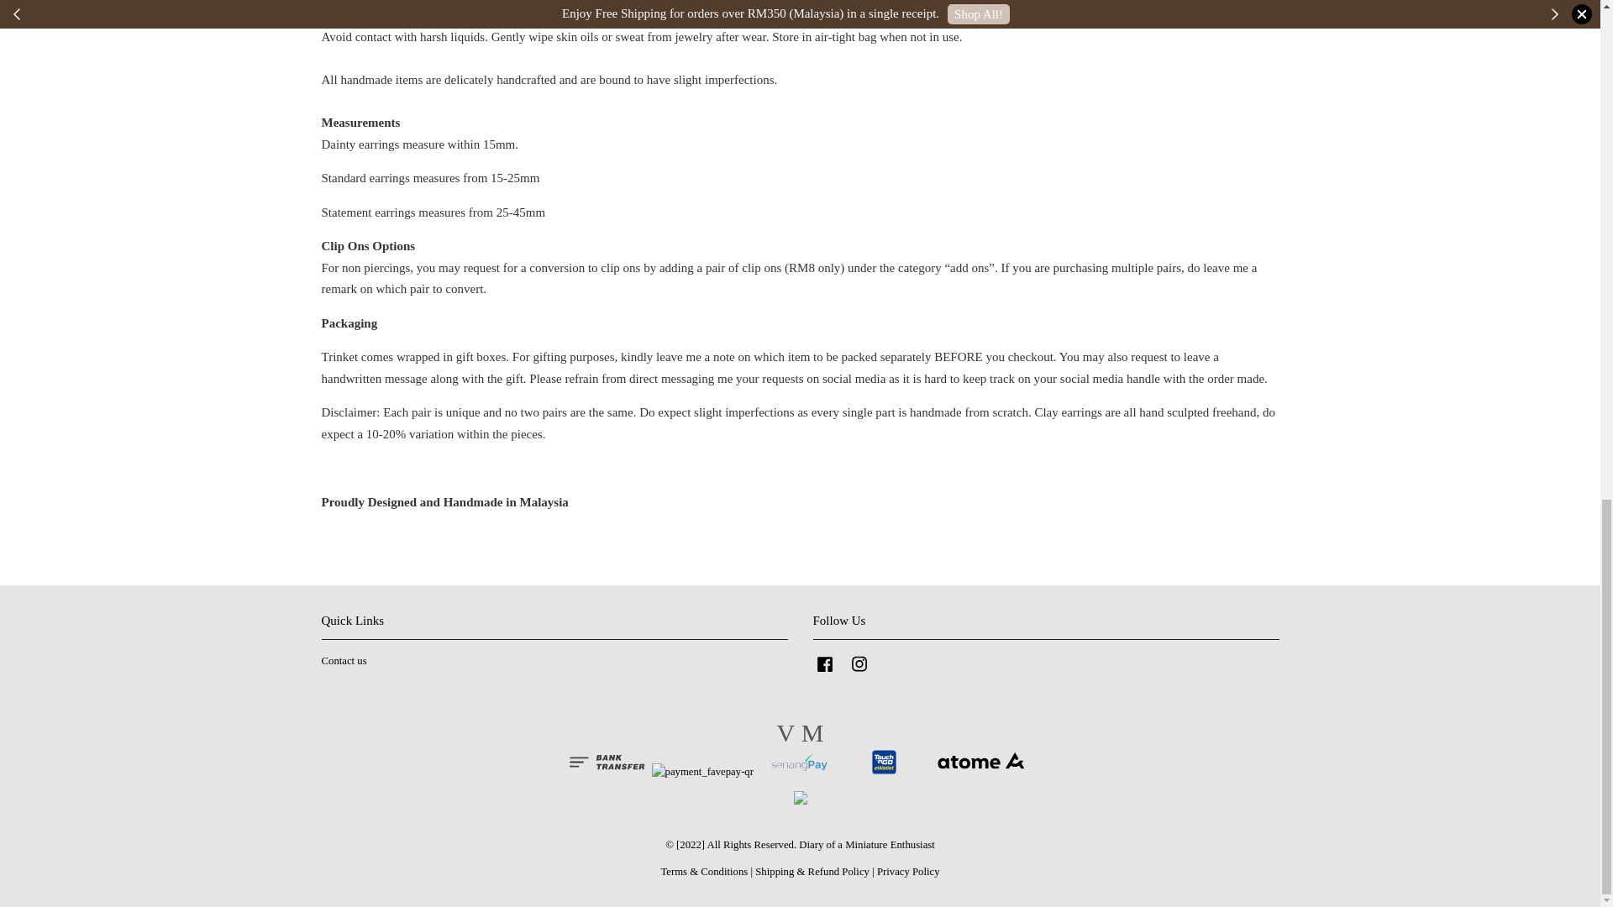  I want to click on Diary of a Miniature Enthusiast on Instagram, so click(859, 672).